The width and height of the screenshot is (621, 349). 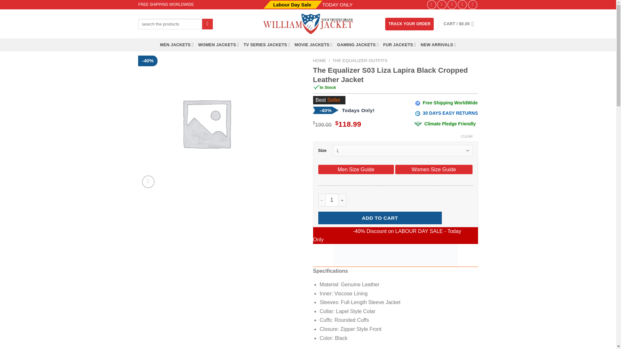 What do you see at coordinates (462, 5) in the screenshot?
I see `Follow on Pinterest` at bounding box center [462, 5].